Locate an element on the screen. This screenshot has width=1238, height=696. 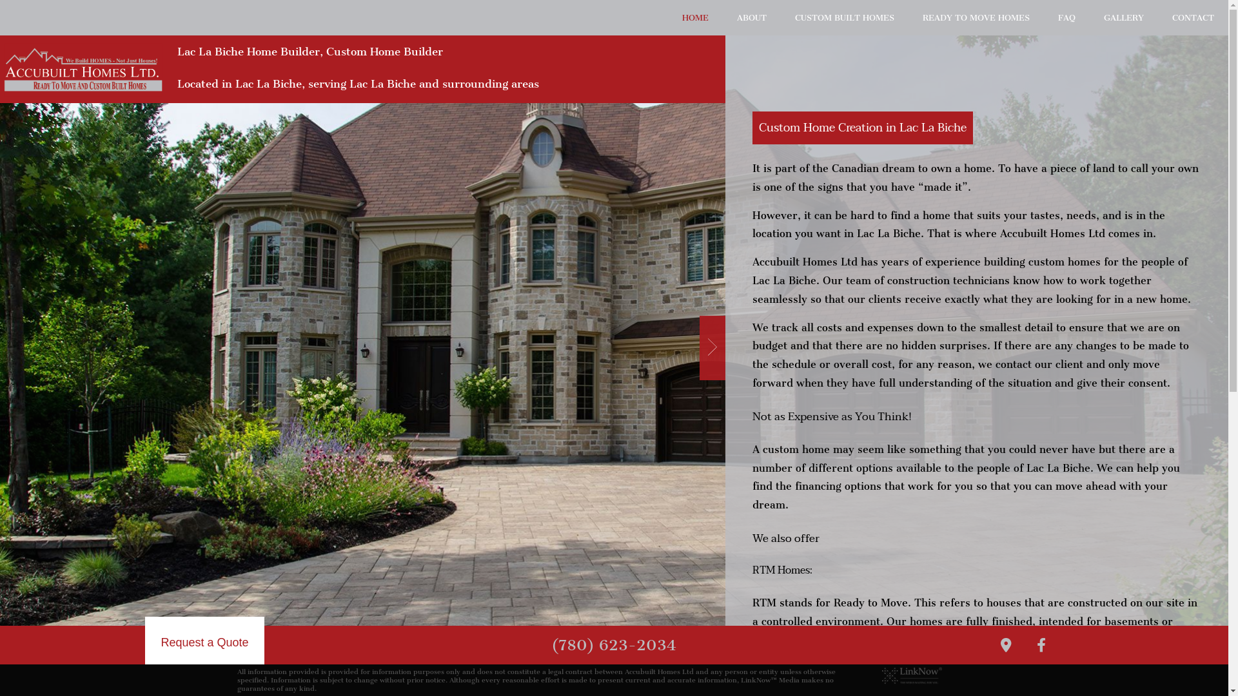
HOME is located at coordinates (695, 18).